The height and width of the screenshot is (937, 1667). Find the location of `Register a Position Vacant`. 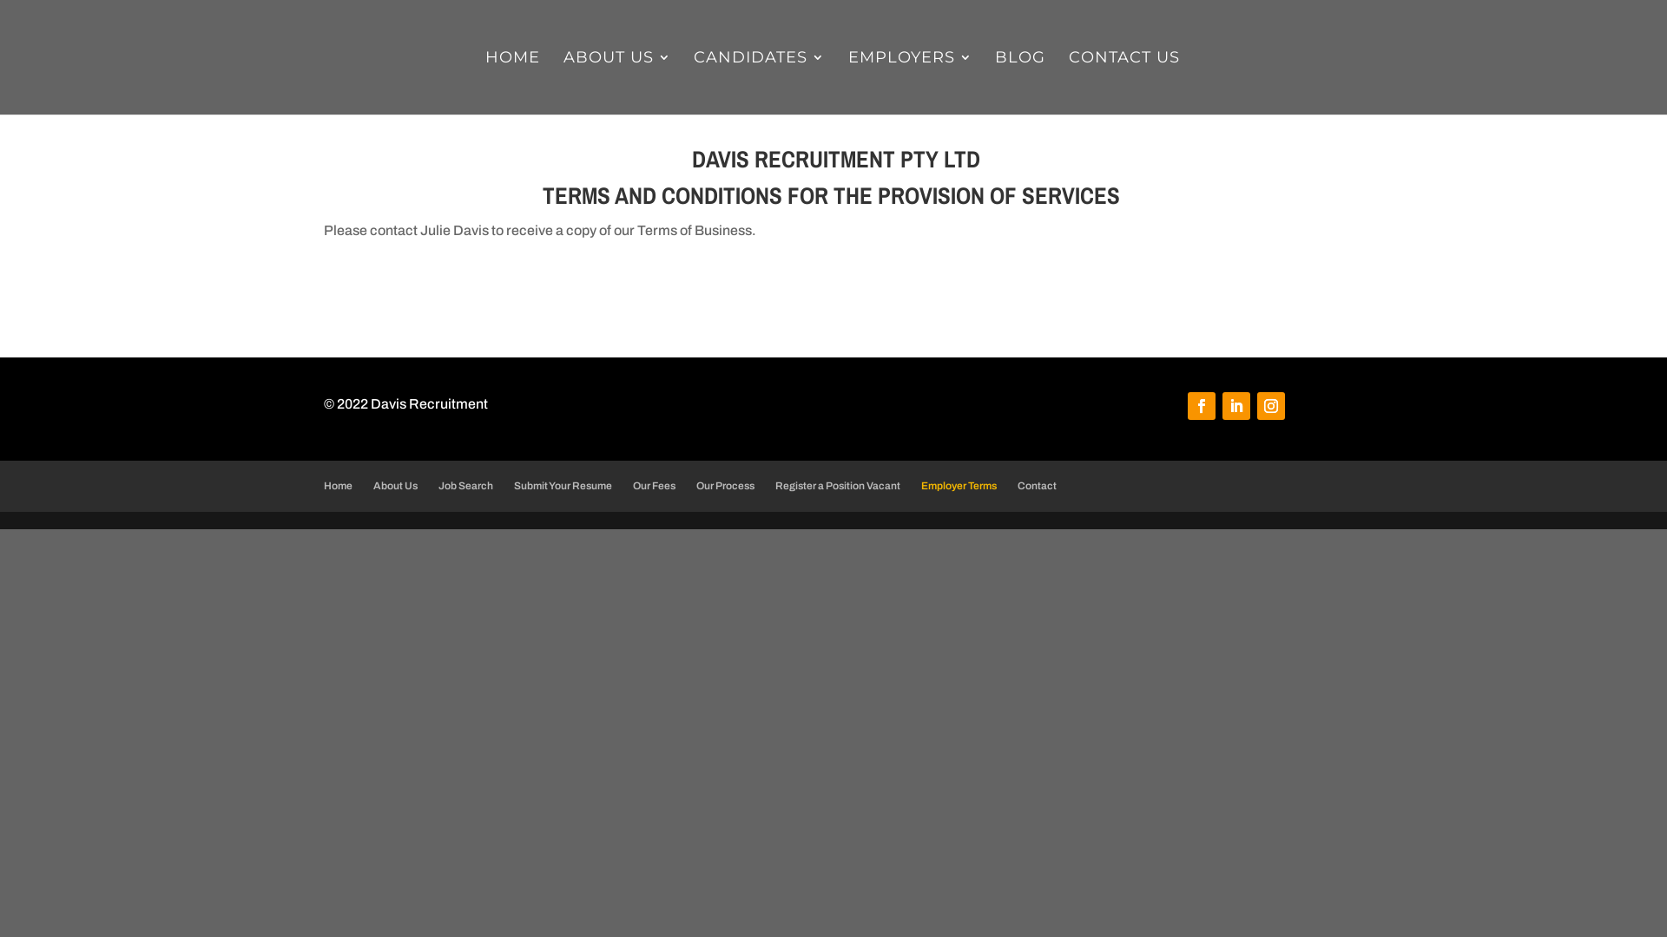

Register a Position Vacant is located at coordinates (838, 486).